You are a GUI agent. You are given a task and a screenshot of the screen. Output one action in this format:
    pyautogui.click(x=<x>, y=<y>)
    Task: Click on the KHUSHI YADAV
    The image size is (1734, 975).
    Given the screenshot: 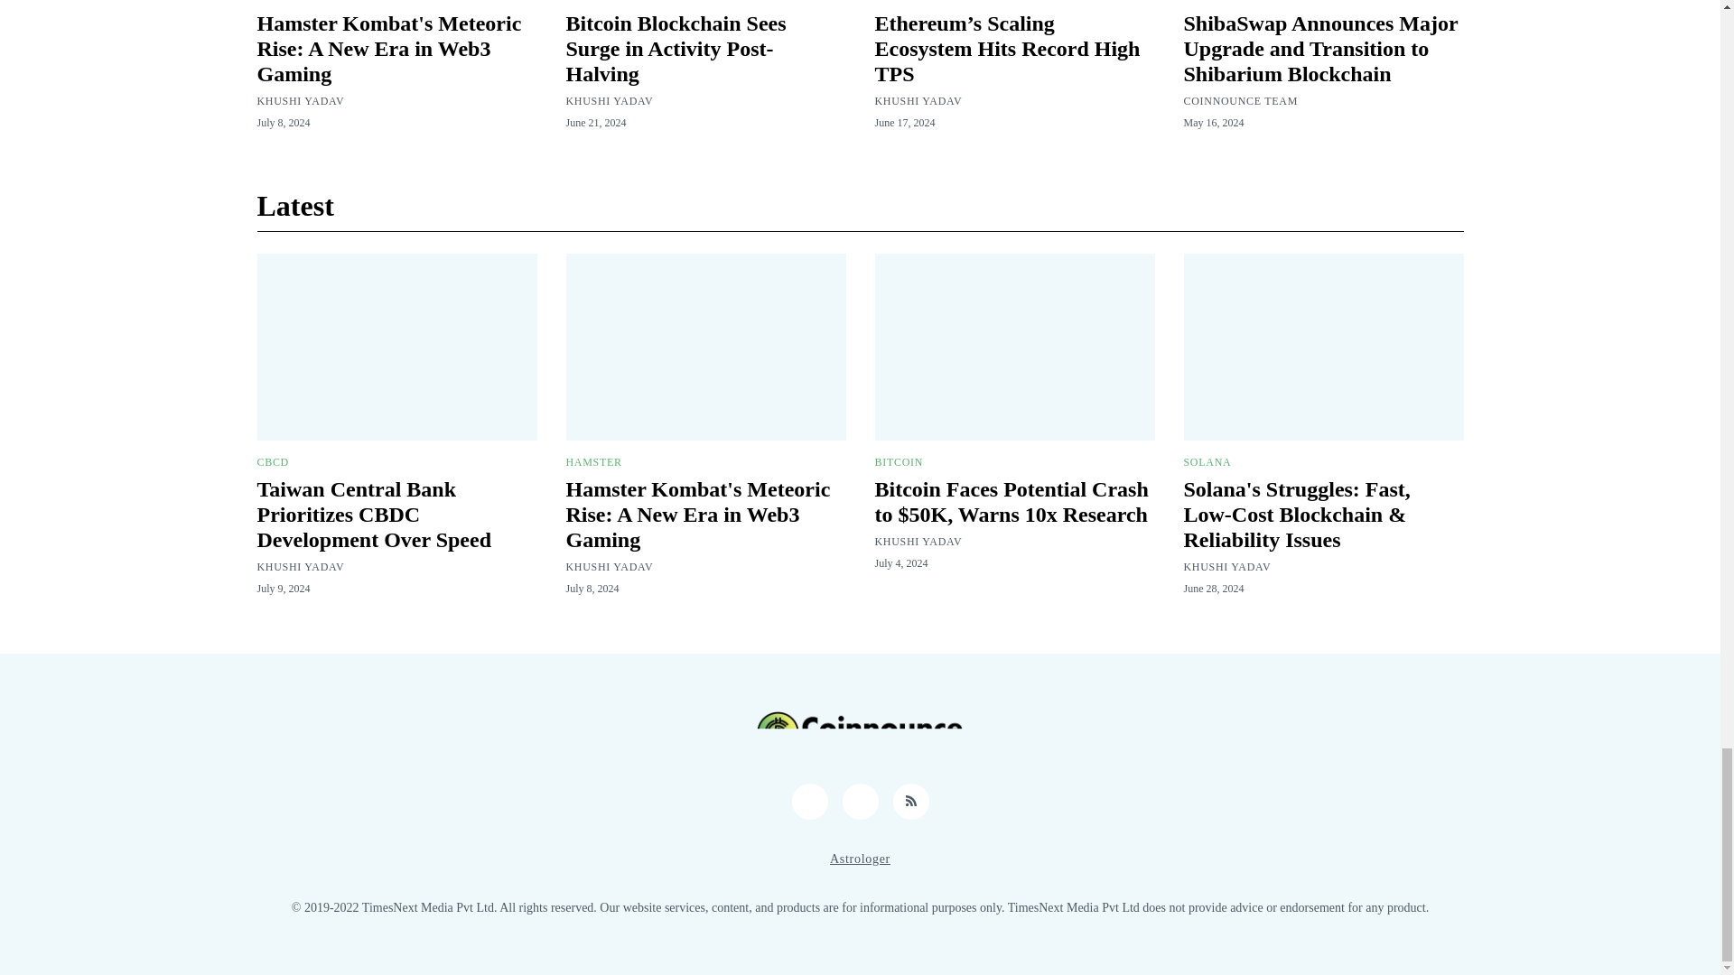 What is the action you would take?
    pyautogui.click(x=918, y=100)
    